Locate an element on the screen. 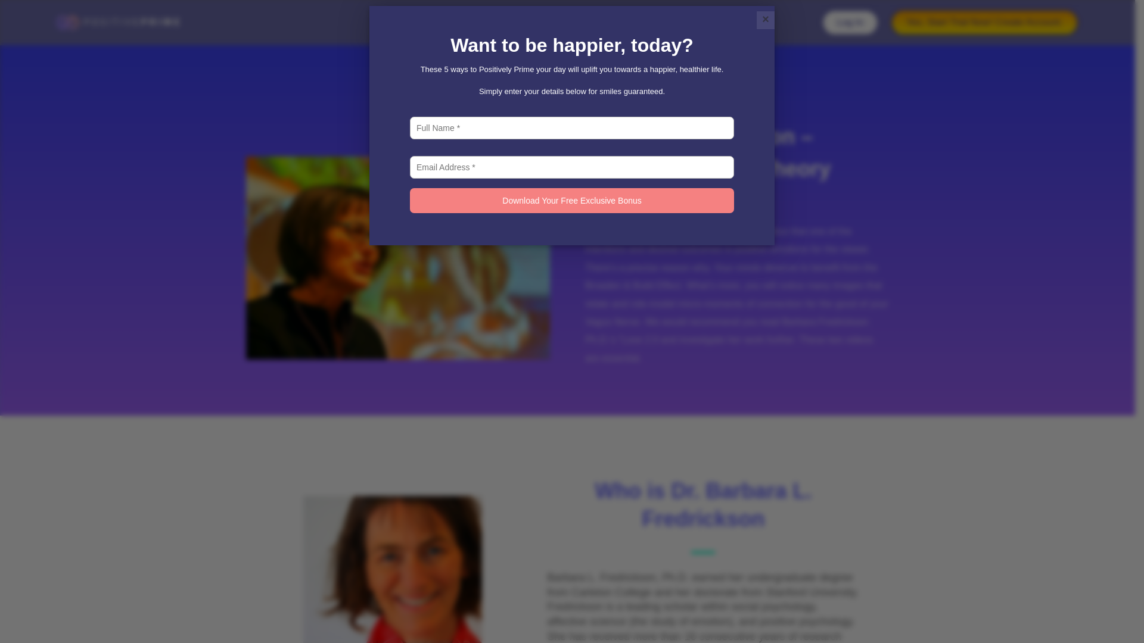 This screenshot has height=643, width=1144. Yes, Start Trial Now! Create Account. is located at coordinates (984, 23).